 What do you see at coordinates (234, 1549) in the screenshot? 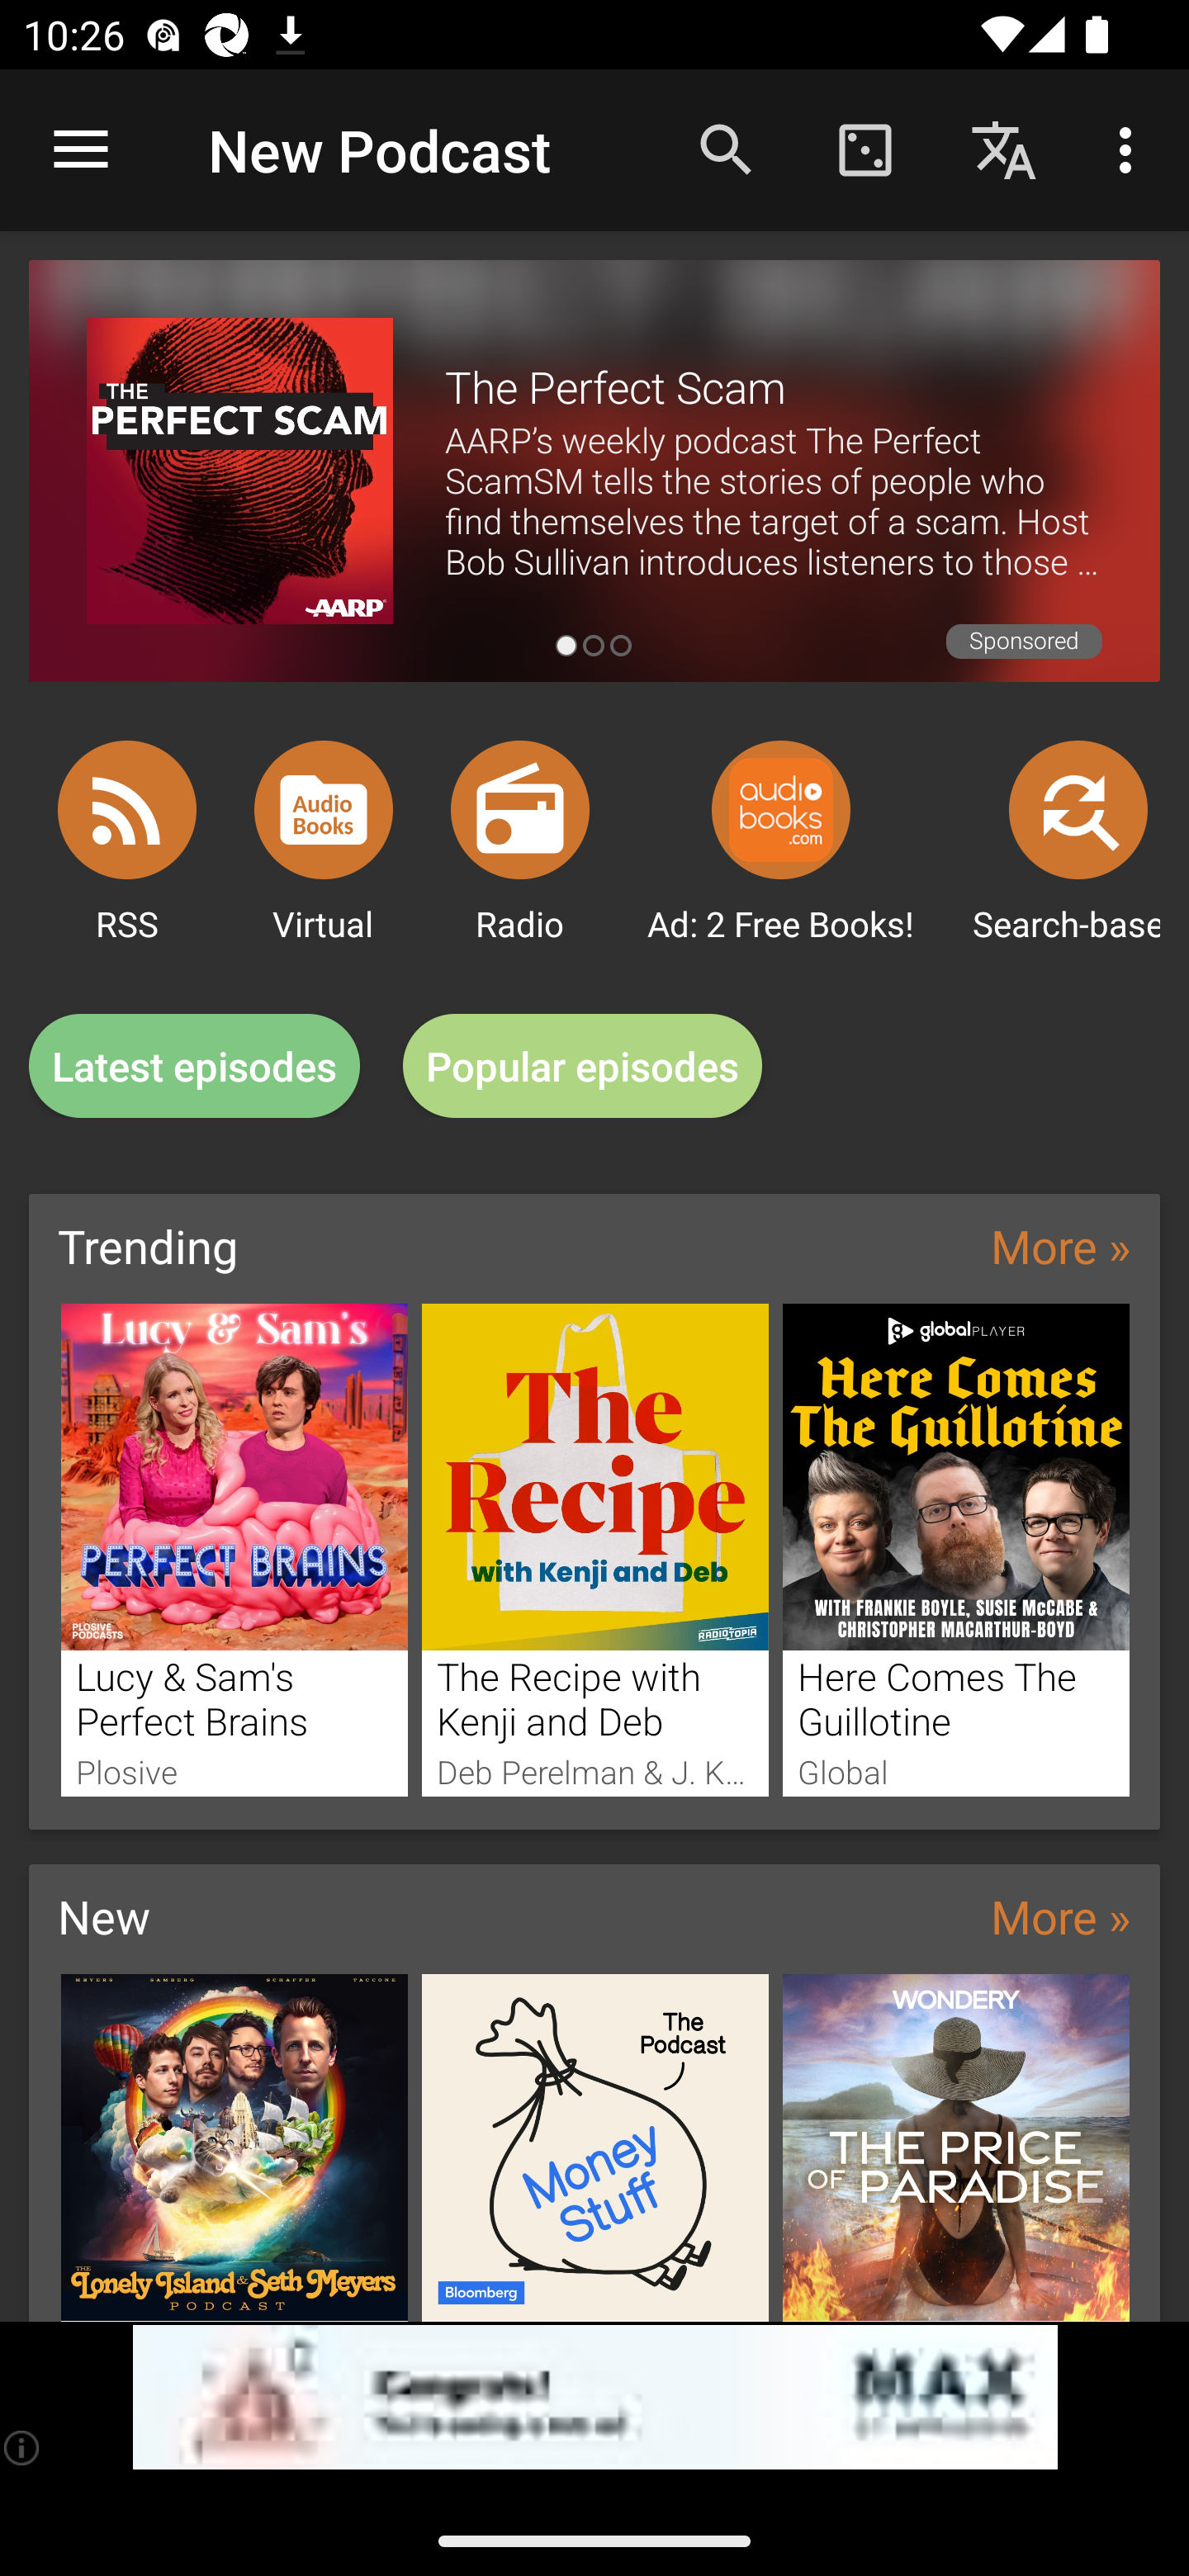
I see `Lucy & Sam's Perfect Brains Plosive` at bounding box center [234, 1549].